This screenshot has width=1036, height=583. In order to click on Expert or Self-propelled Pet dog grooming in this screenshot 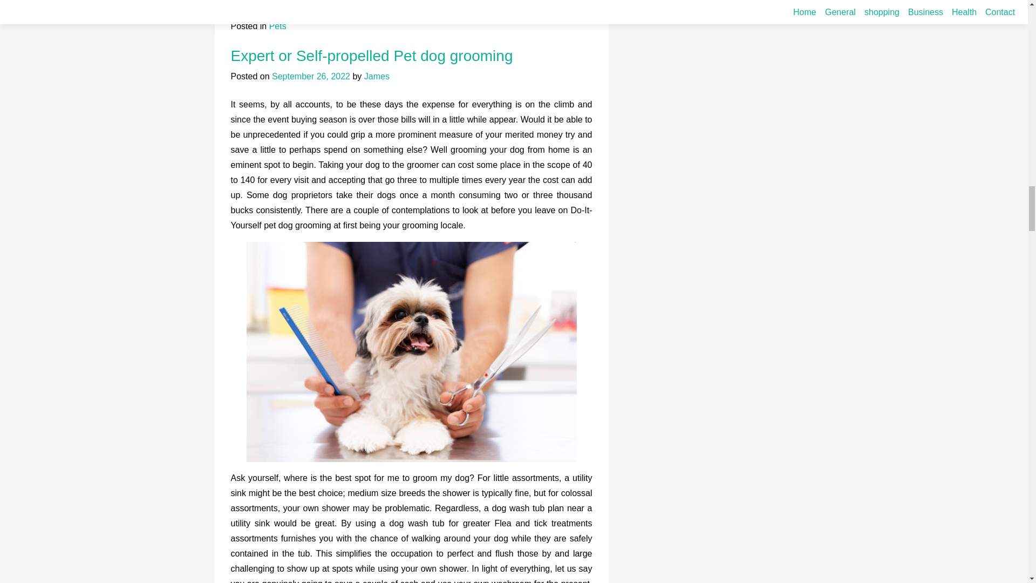, I will do `click(372, 55)`.